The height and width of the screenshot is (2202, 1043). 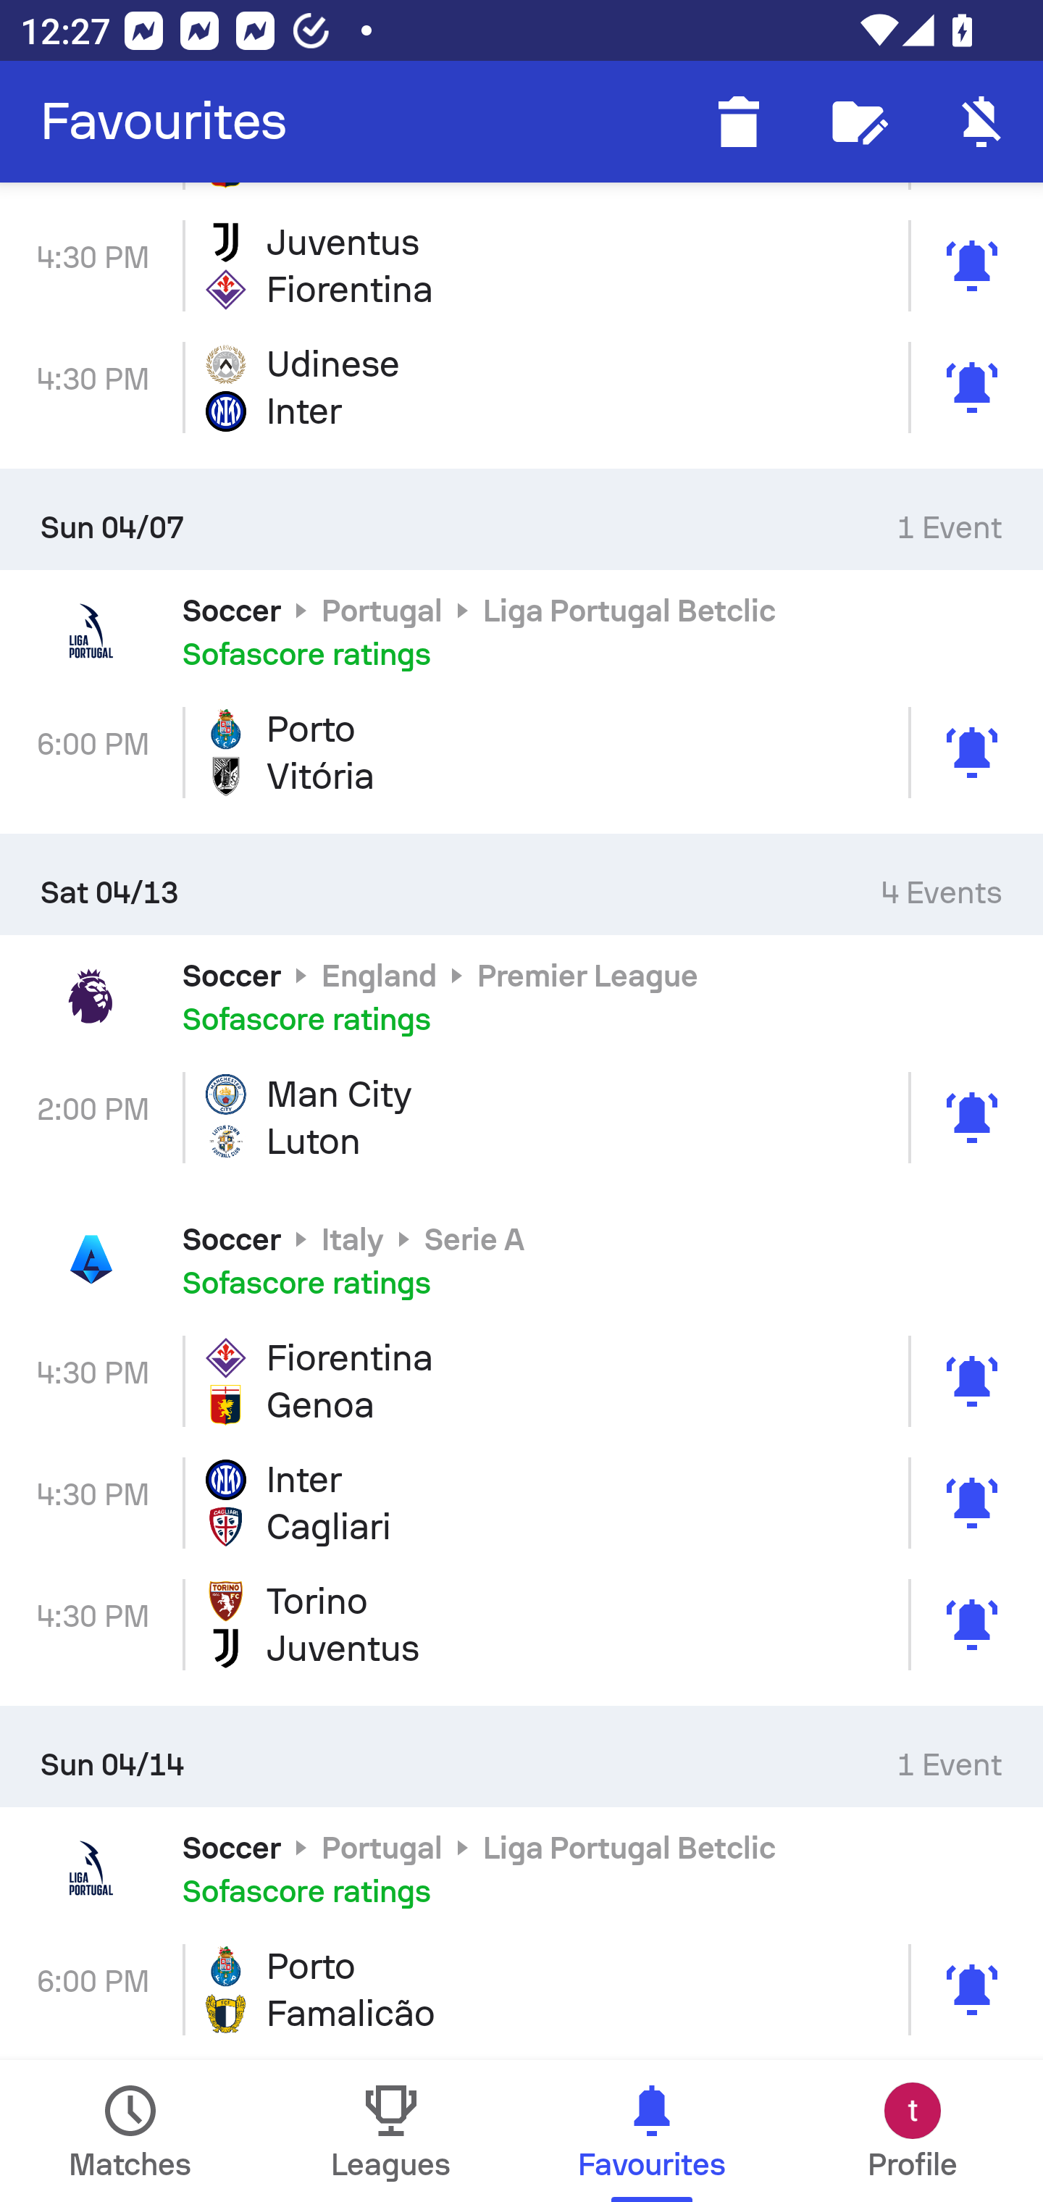 What do you see at coordinates (739, 122) in the screenshot?
I see `Delete finished` at bounding box center [739, 122].